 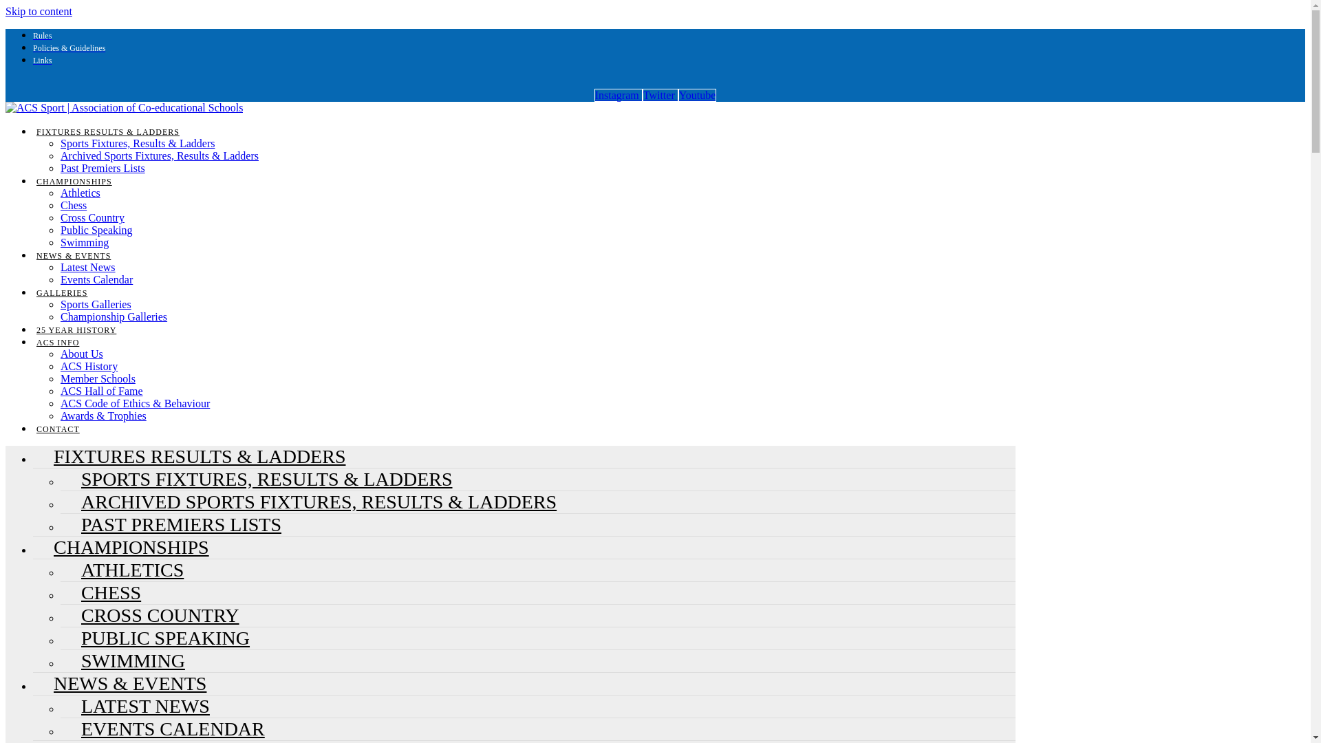 What do you see at coordinates (660, 95) in the screenshot?
I see `Twitter` at bounding box center [660, 95].